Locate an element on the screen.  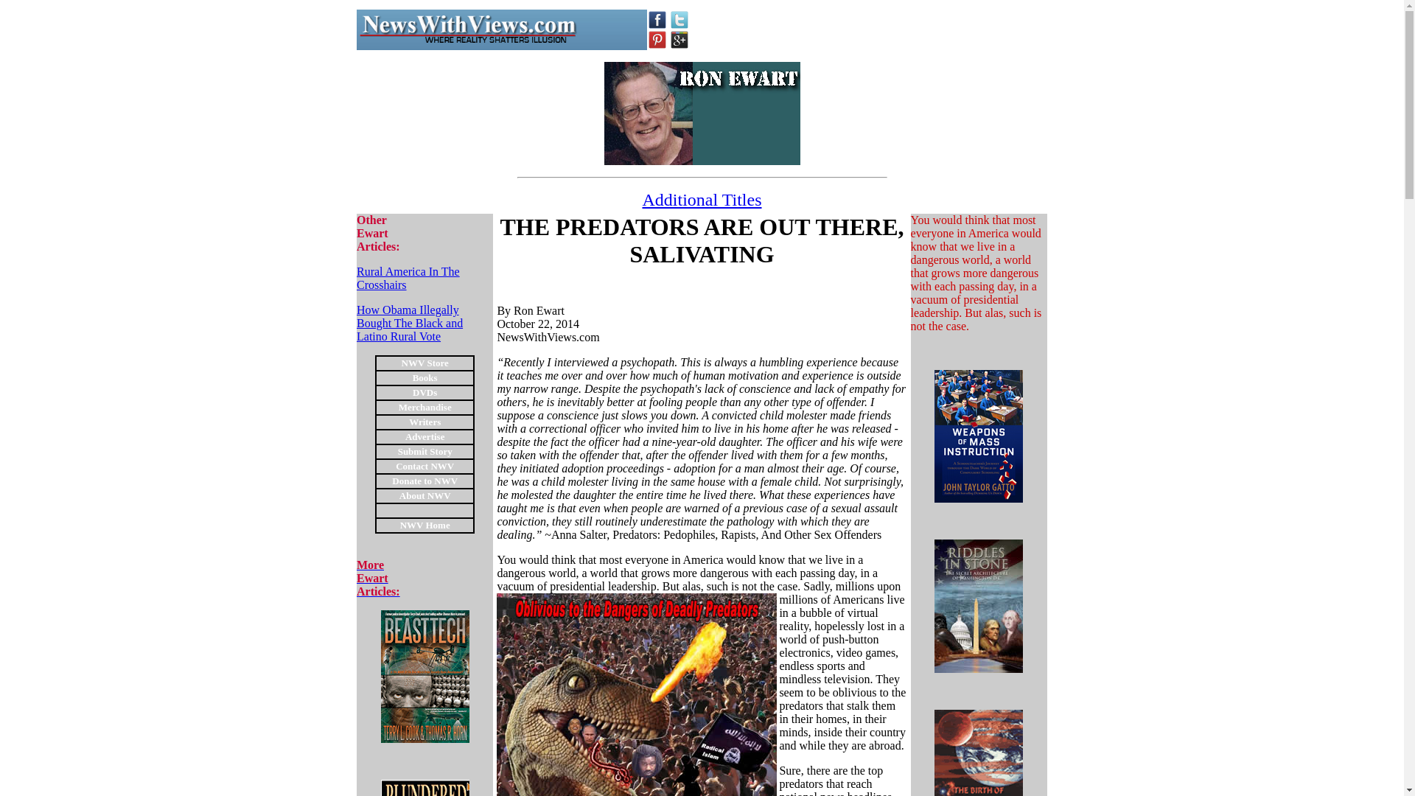
Donate to NWV is located at coordinates (424, 420).